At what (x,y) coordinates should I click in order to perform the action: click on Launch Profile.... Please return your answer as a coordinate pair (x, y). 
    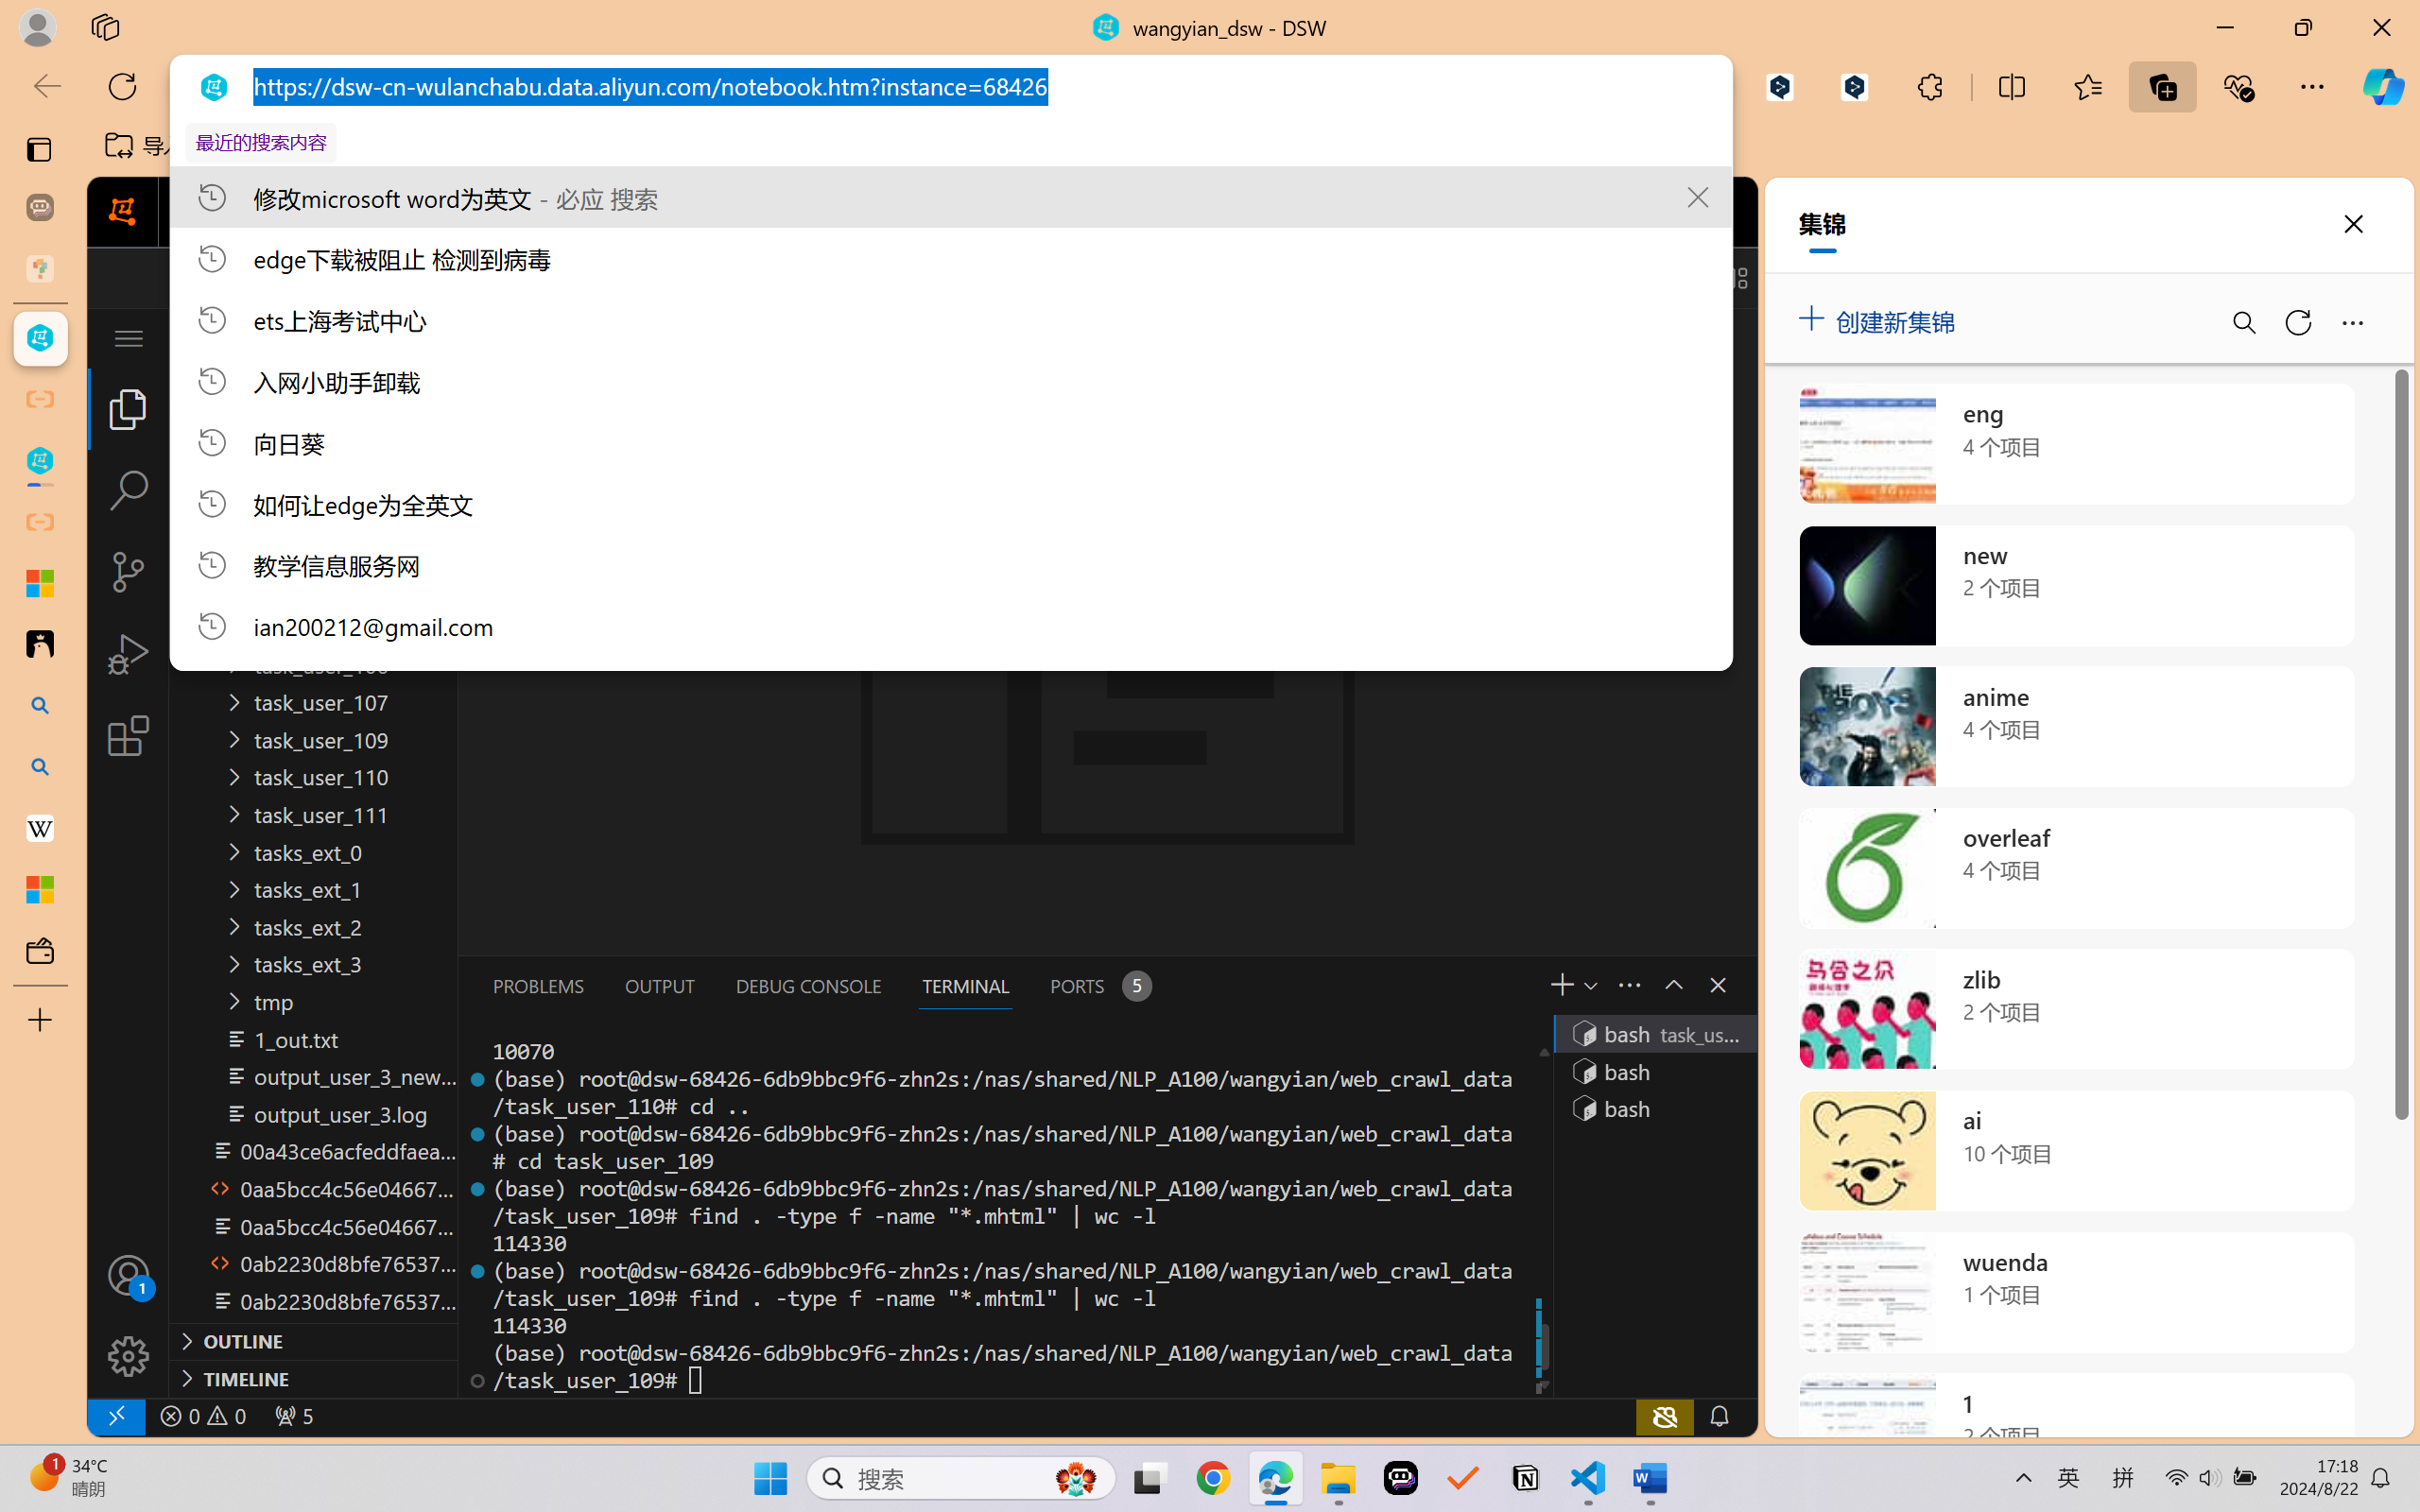
    Looking at the image, I should click on (1588, 985).